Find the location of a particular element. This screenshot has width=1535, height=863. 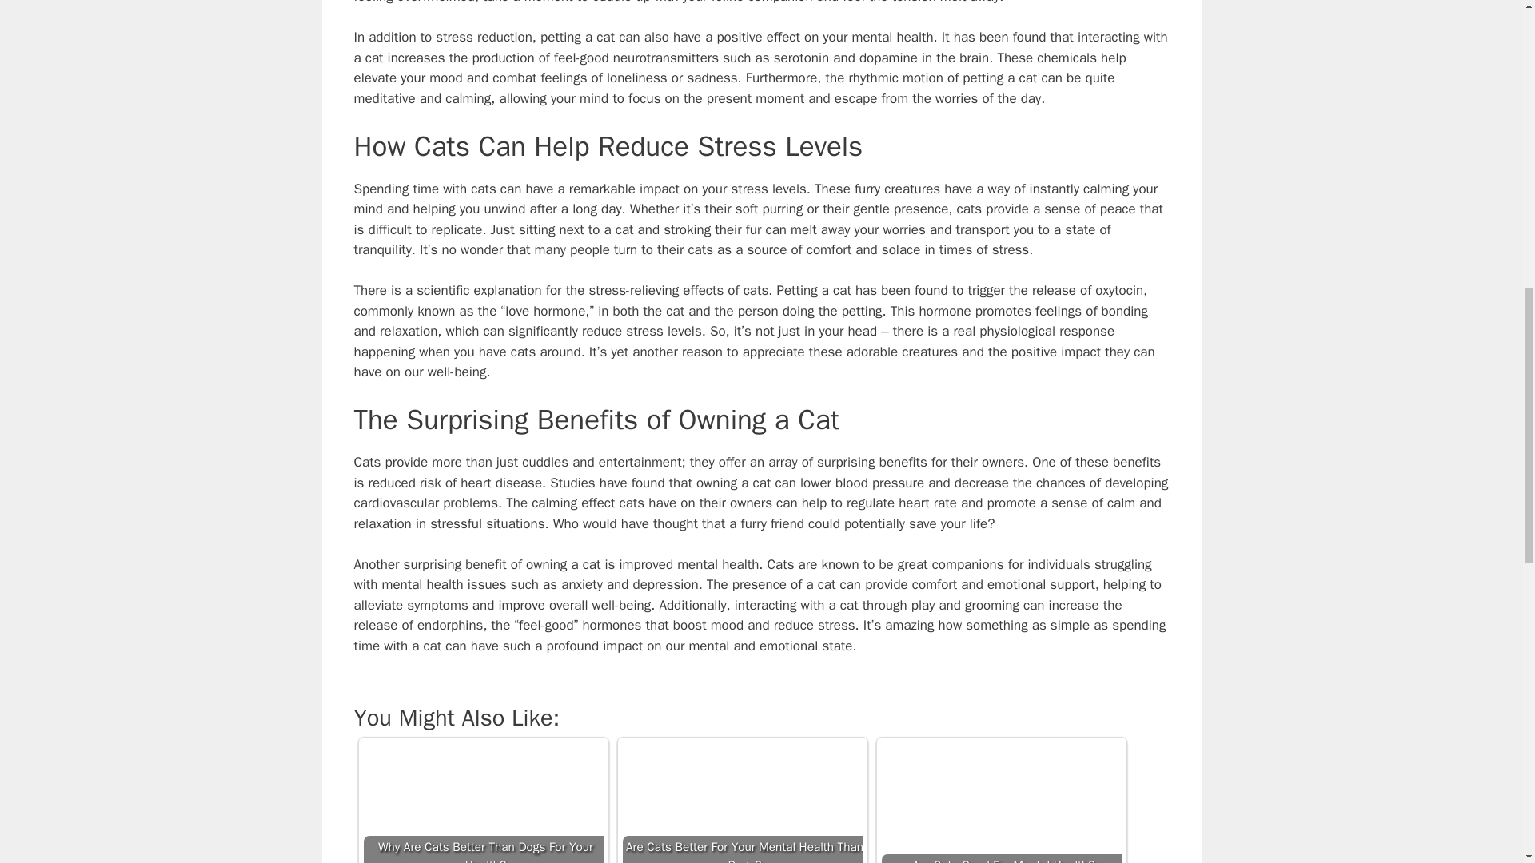

Why Are Cats Better Than Dogs For Your Health? is located at coordinates (483, 802).